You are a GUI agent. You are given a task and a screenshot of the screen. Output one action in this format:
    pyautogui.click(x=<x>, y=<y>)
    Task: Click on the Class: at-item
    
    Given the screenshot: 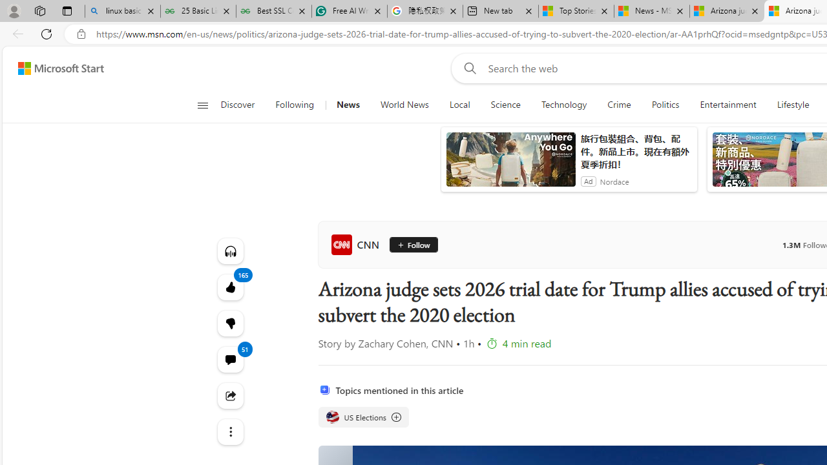 What is the action you would take?
    pyautogui.click(x=230, y=431)
    